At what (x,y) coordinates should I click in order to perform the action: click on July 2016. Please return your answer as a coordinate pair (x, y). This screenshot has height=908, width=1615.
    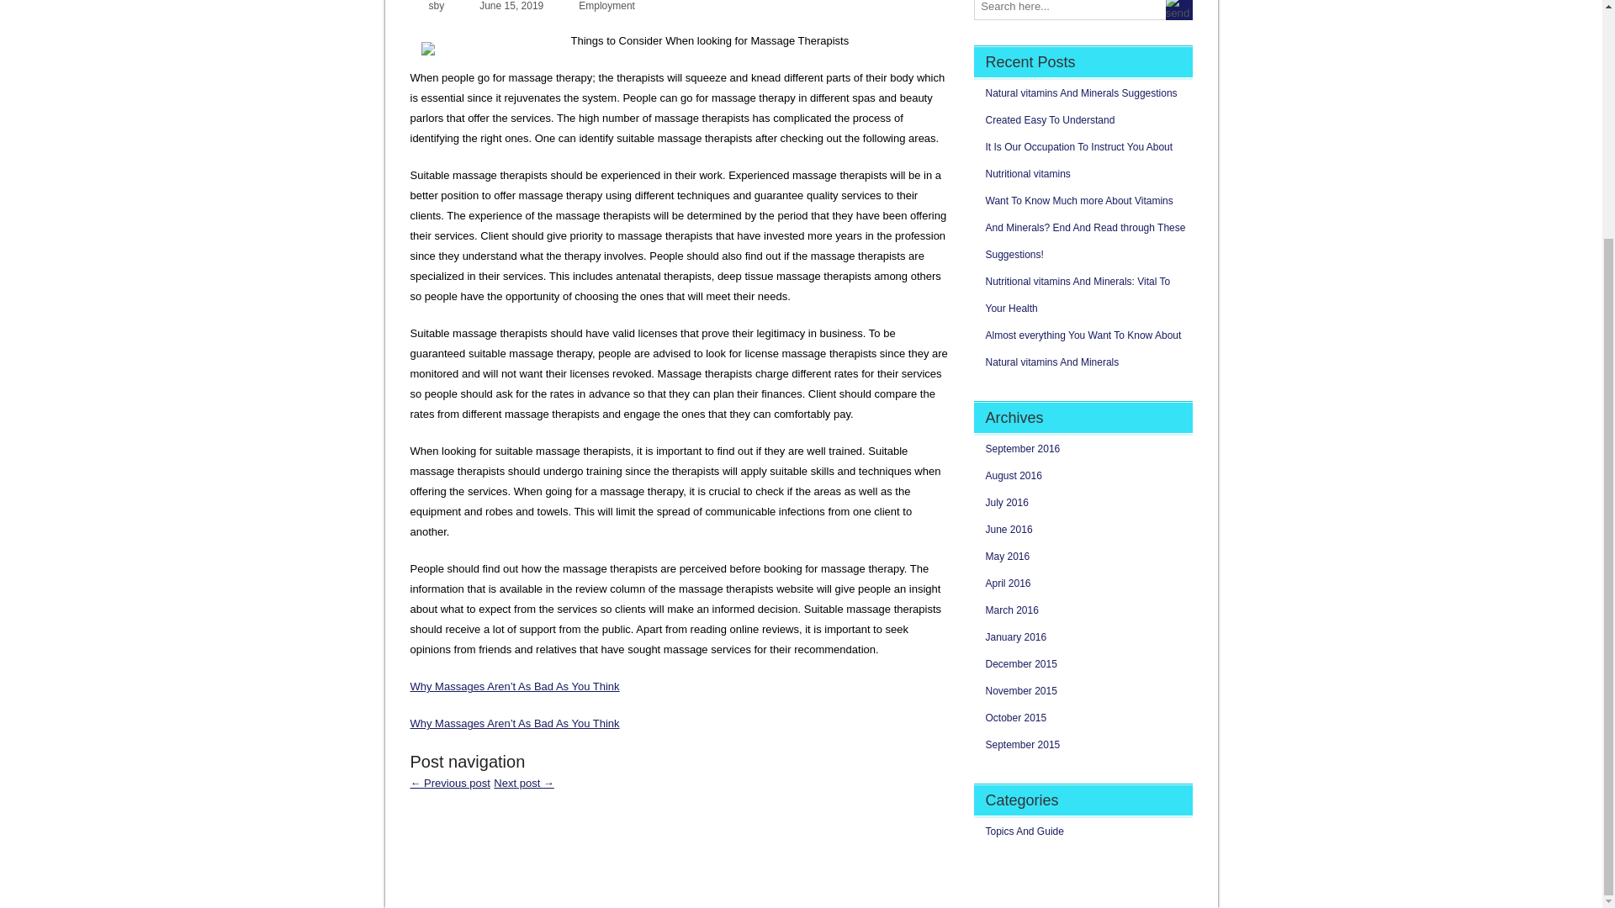
    Looking at the image, I should click on (1007, 502).